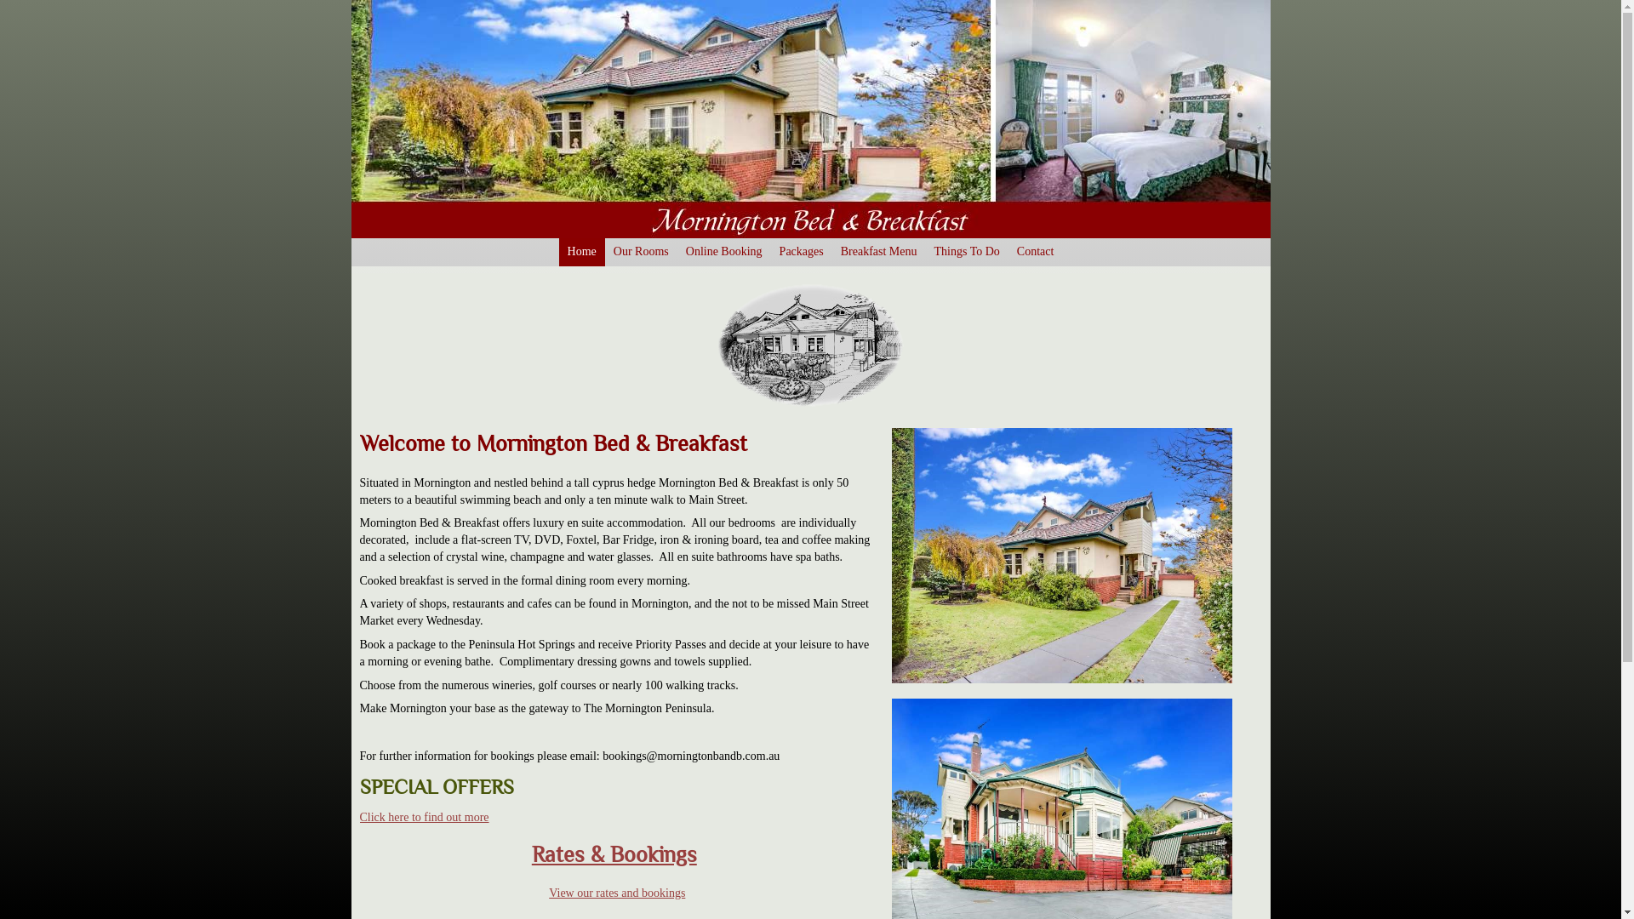 This screenshot has width=1634, height=919. I want to click on Online Booking, so click(724, 252).